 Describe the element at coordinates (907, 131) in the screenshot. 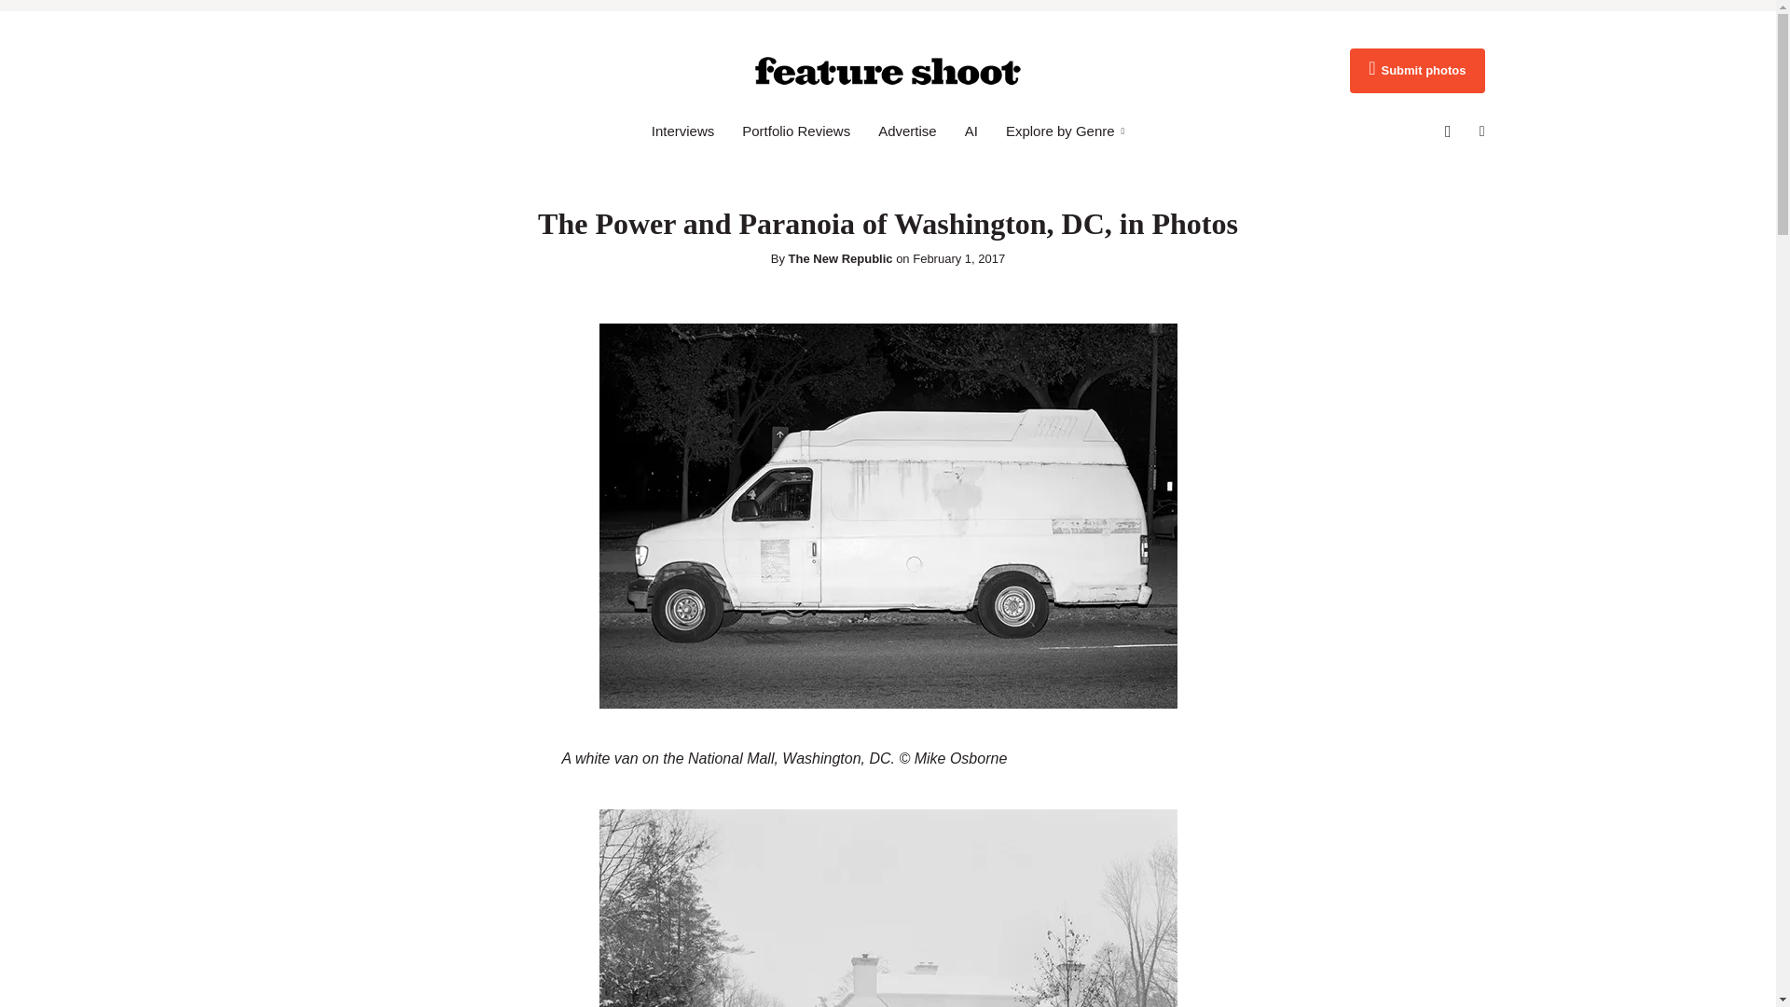

I see `Advertise` at that location.